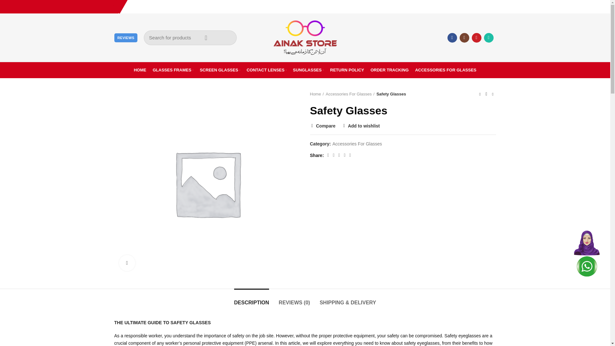 The image size is (615, 346). Describe the element at coordinates (126, 37) in the screenshot. I see `REVIEWS` at that location.